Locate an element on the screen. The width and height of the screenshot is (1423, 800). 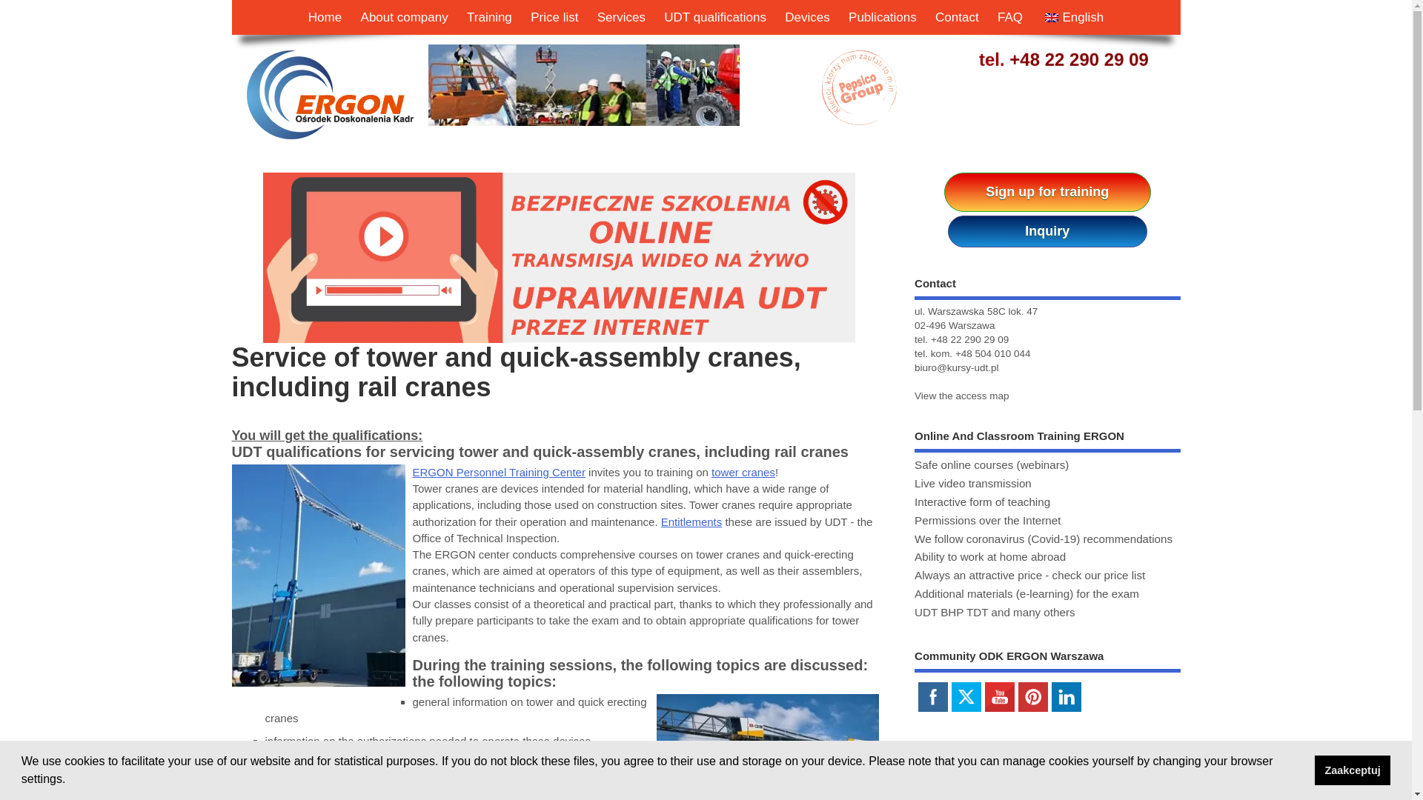
Training is located at coordinates (489, 18).